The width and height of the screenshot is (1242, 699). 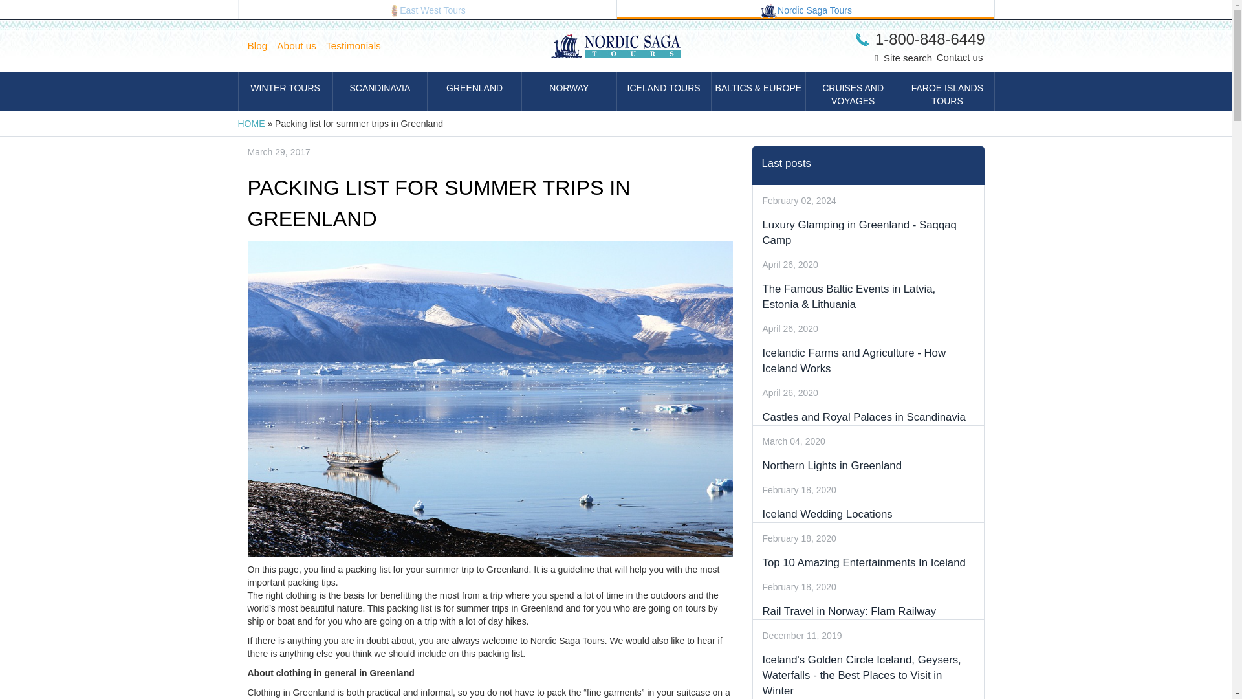 I want to click on 1-800-848-6449, so click(x=920, y=39).